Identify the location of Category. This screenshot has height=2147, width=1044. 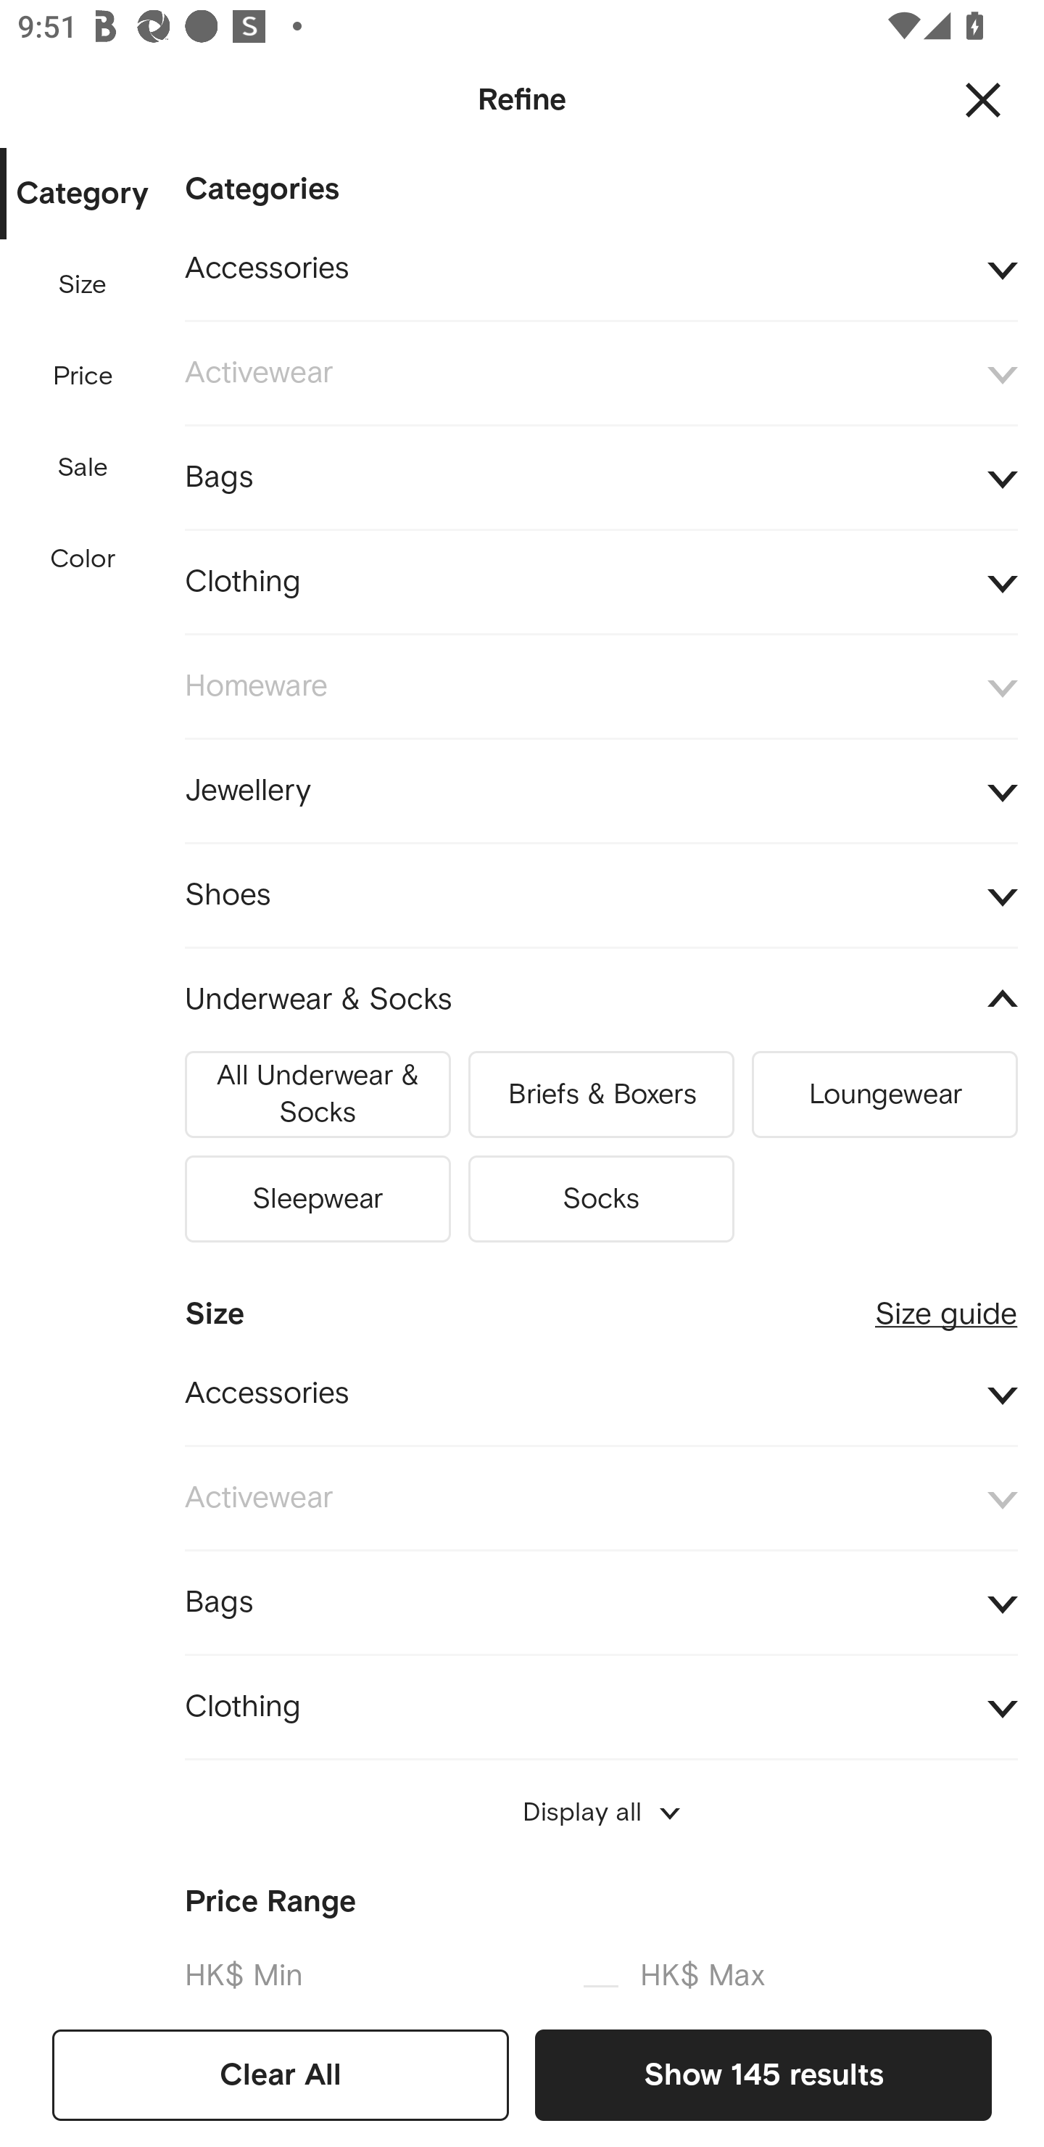
(82, 194).